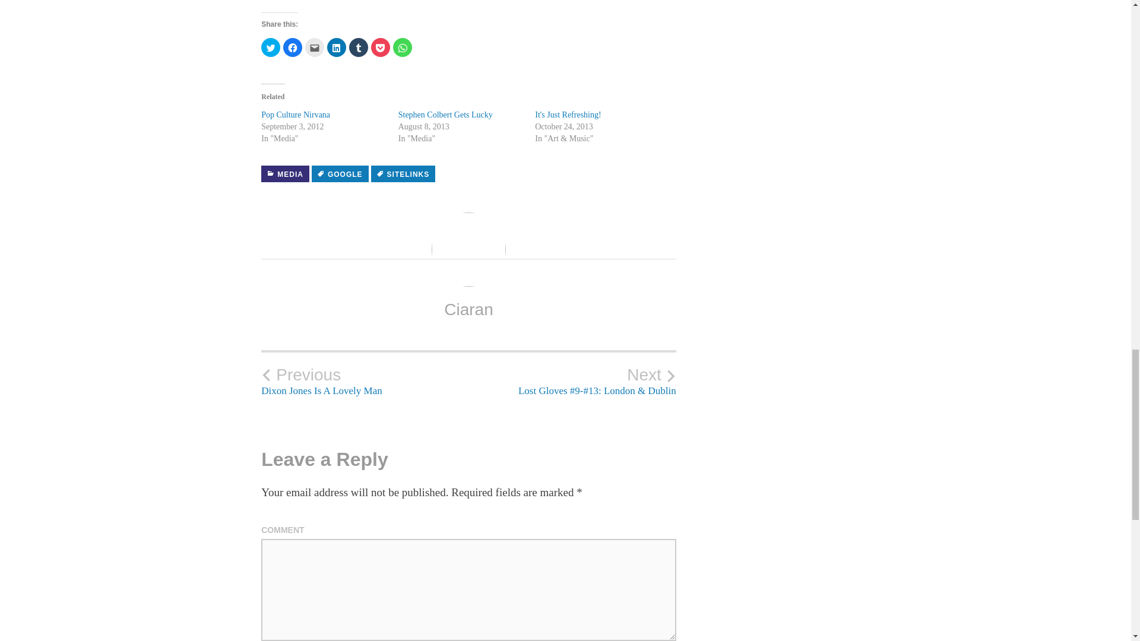 This screenshot has width=1140, height=641. Describe the element at coordinates (315, 47) in the screenshot. I see `Click to email this to a friend` at that location.